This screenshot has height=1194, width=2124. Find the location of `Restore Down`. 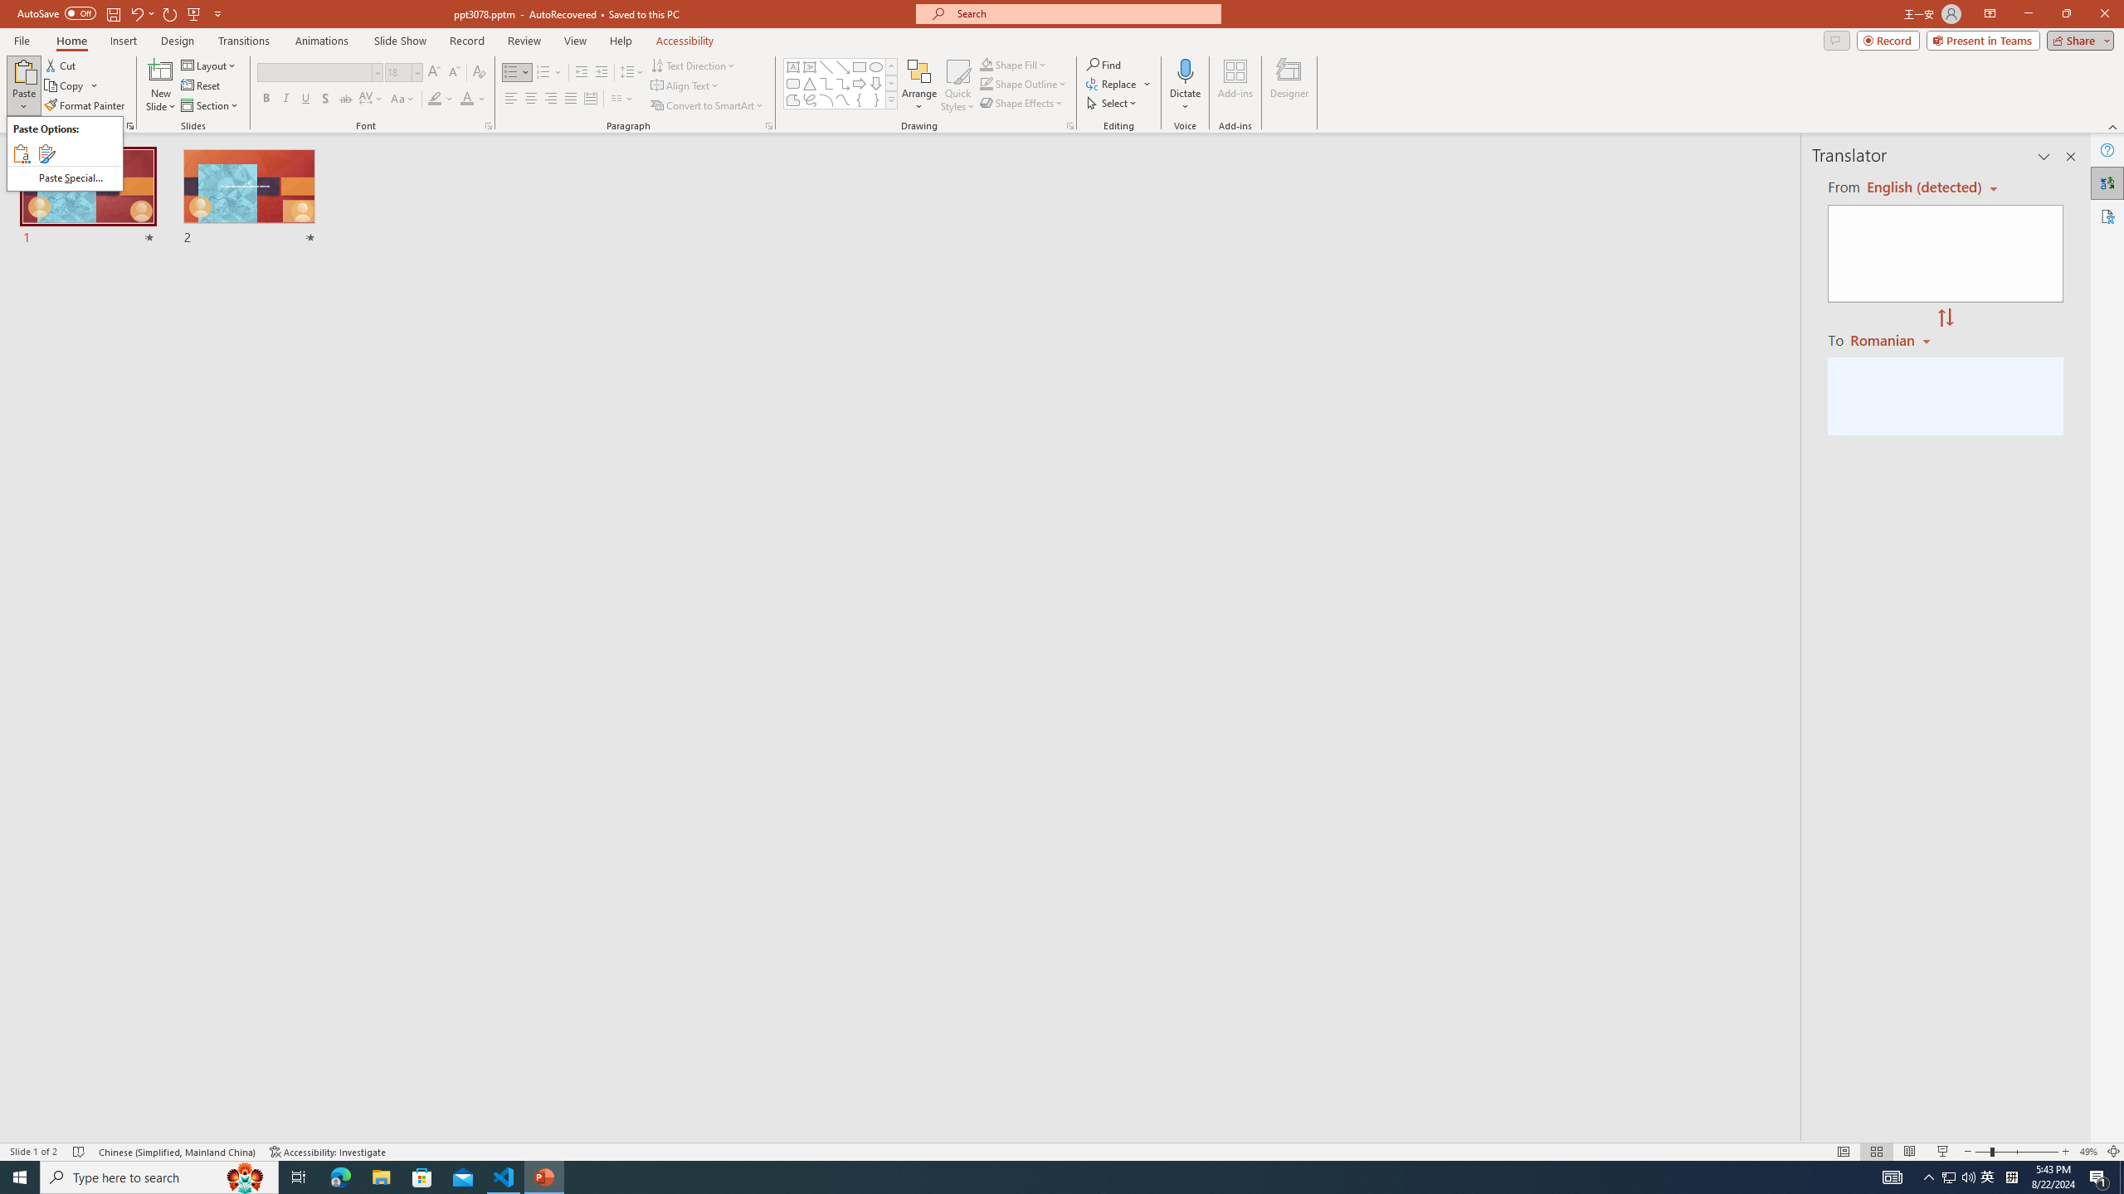

Restore Down is located at coordinates (2066, 14).